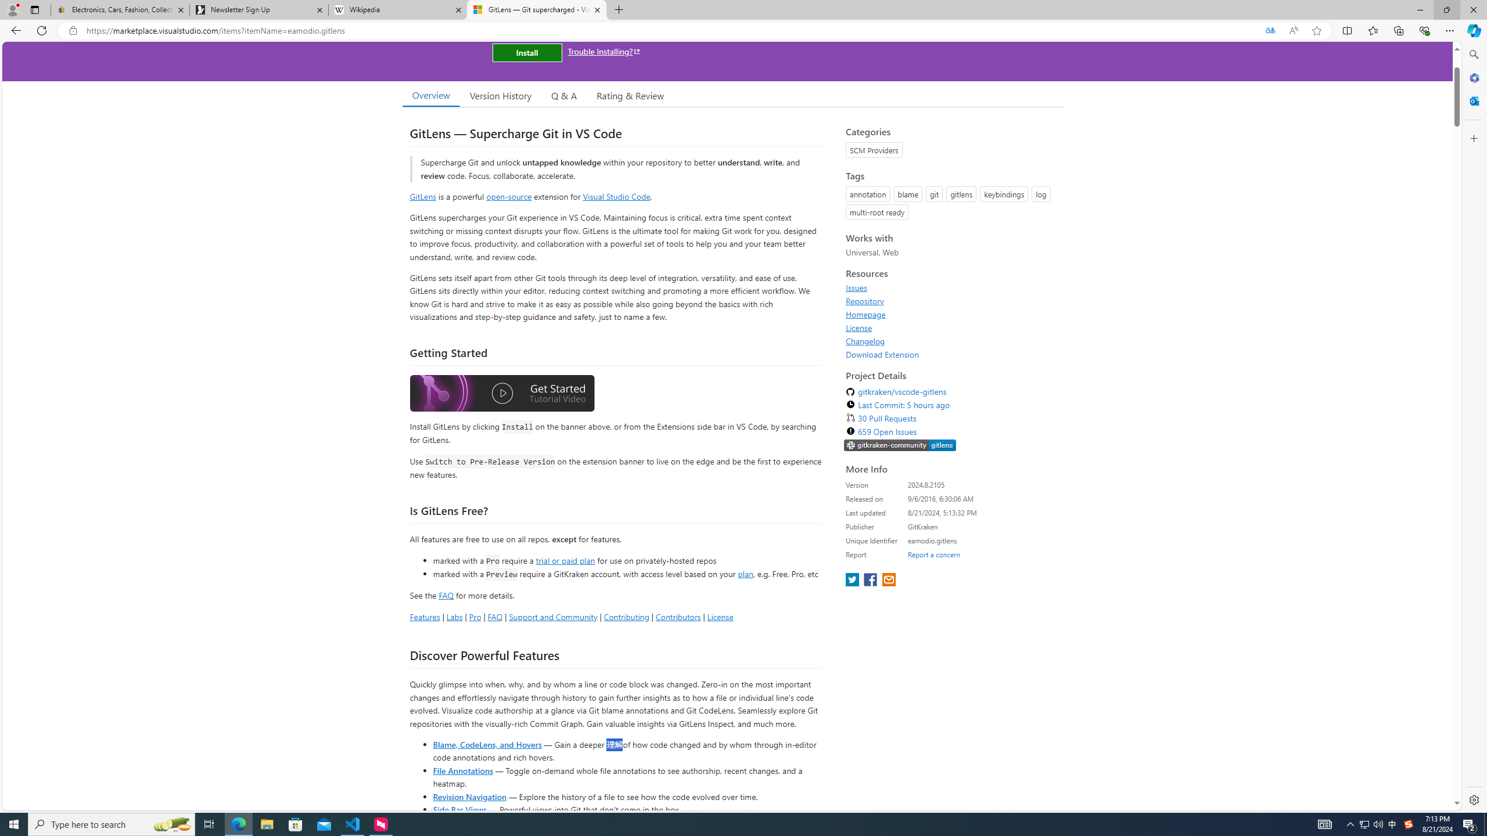 The height and width of the screenshot is (836, 1487). What do you see at coordinates (865, 341) in the screenshot?
I see `Changelog` at bounding box center [865, 341].